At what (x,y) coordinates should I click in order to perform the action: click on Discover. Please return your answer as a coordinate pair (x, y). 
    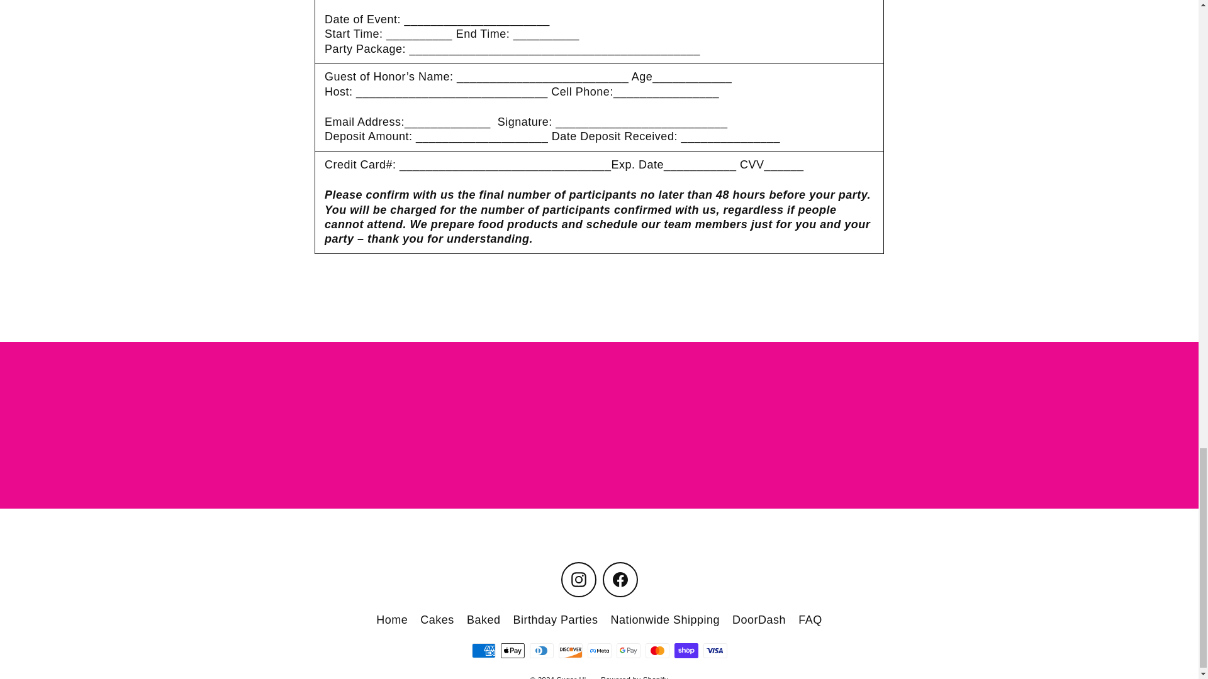
    Looking at the image, I should click on (570, 650).